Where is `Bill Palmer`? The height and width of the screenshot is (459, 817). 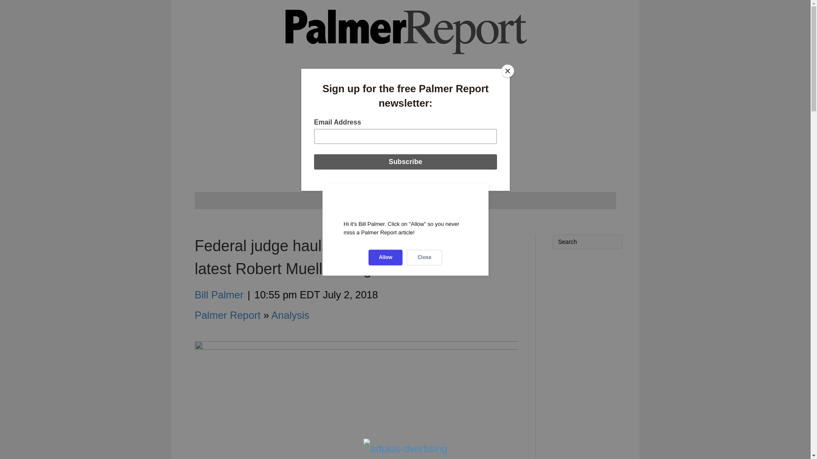 Bill Palmer is located at coordinates (219, 295).